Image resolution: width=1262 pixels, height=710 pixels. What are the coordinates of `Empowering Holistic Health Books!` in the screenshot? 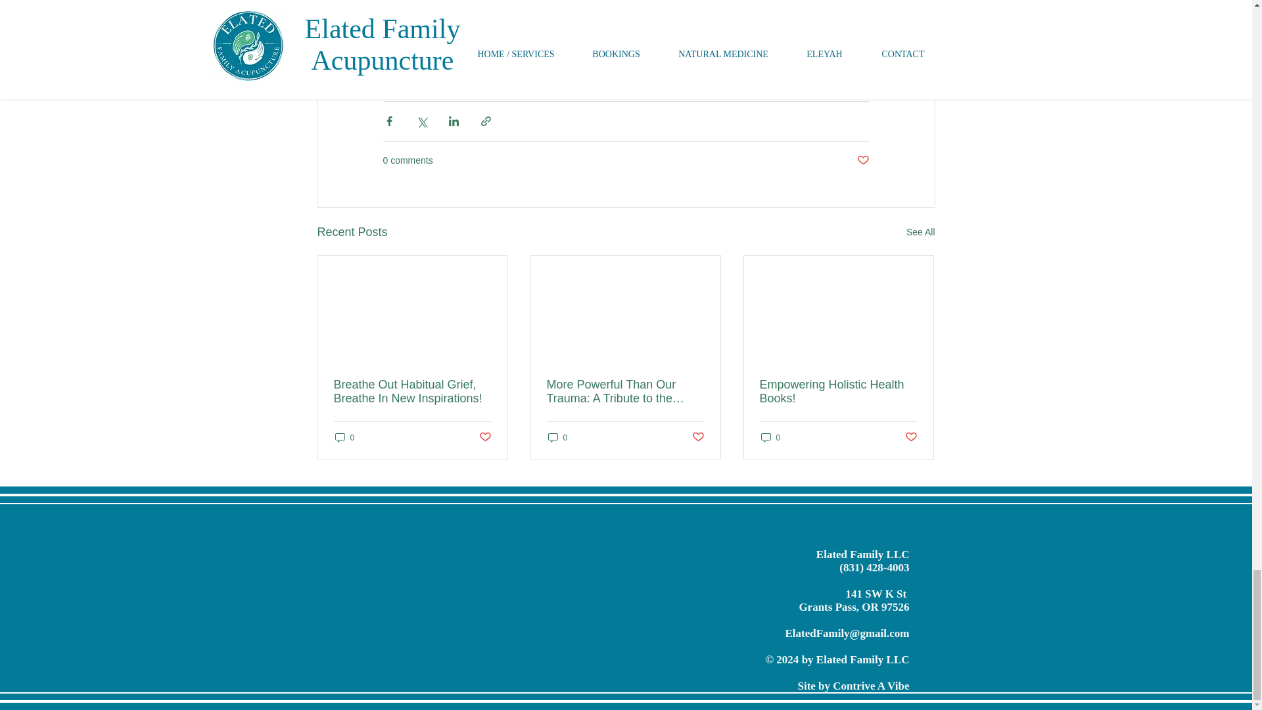 It's located at (838, 391).